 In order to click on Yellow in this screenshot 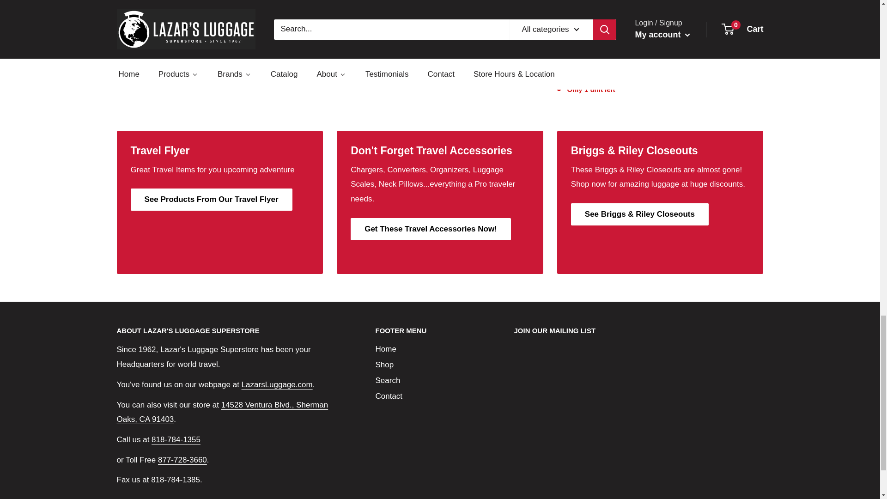, I will do `click(685, 33)`.